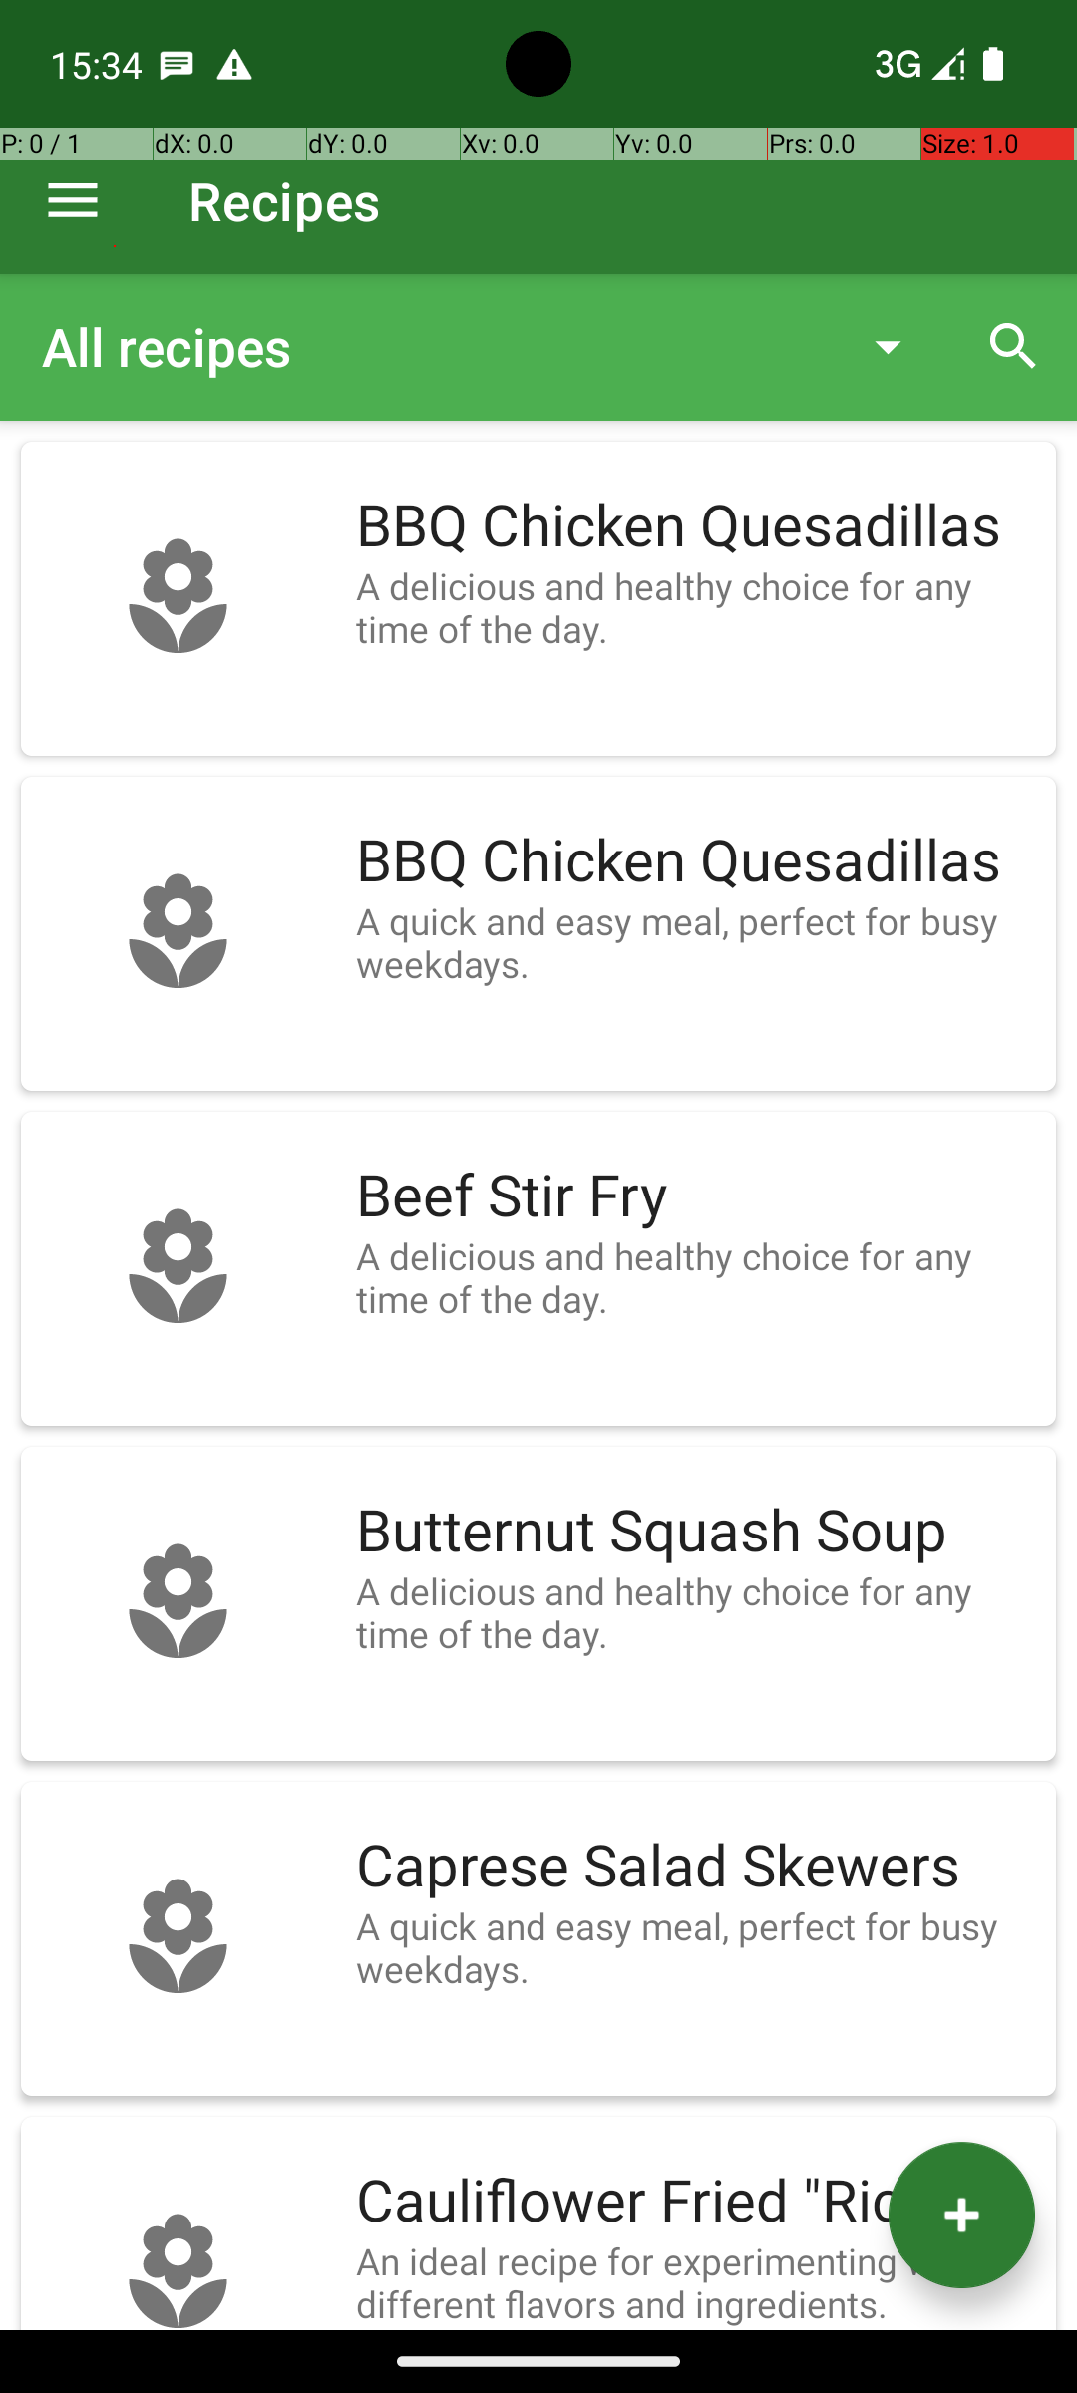 This screenshot has width=1077, height=2393. What do you see at coordinates (696, 1867) in the screenshot?
I see `Caprese Salad Skewers` at bounding box center [696, 1867].